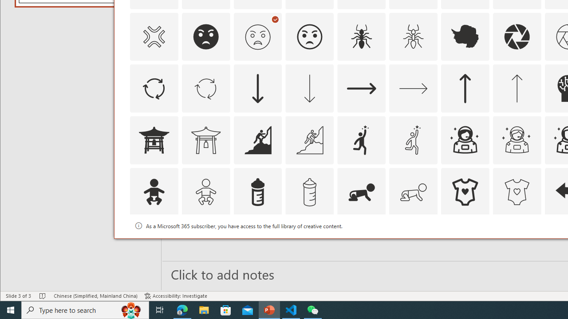 Image resolution: width=568 pixels, height=319 pixels. Describe the element at coordinates (257, 89) in the screenshot. I see `AutomationID: Icons_ArrowDown` at that location.